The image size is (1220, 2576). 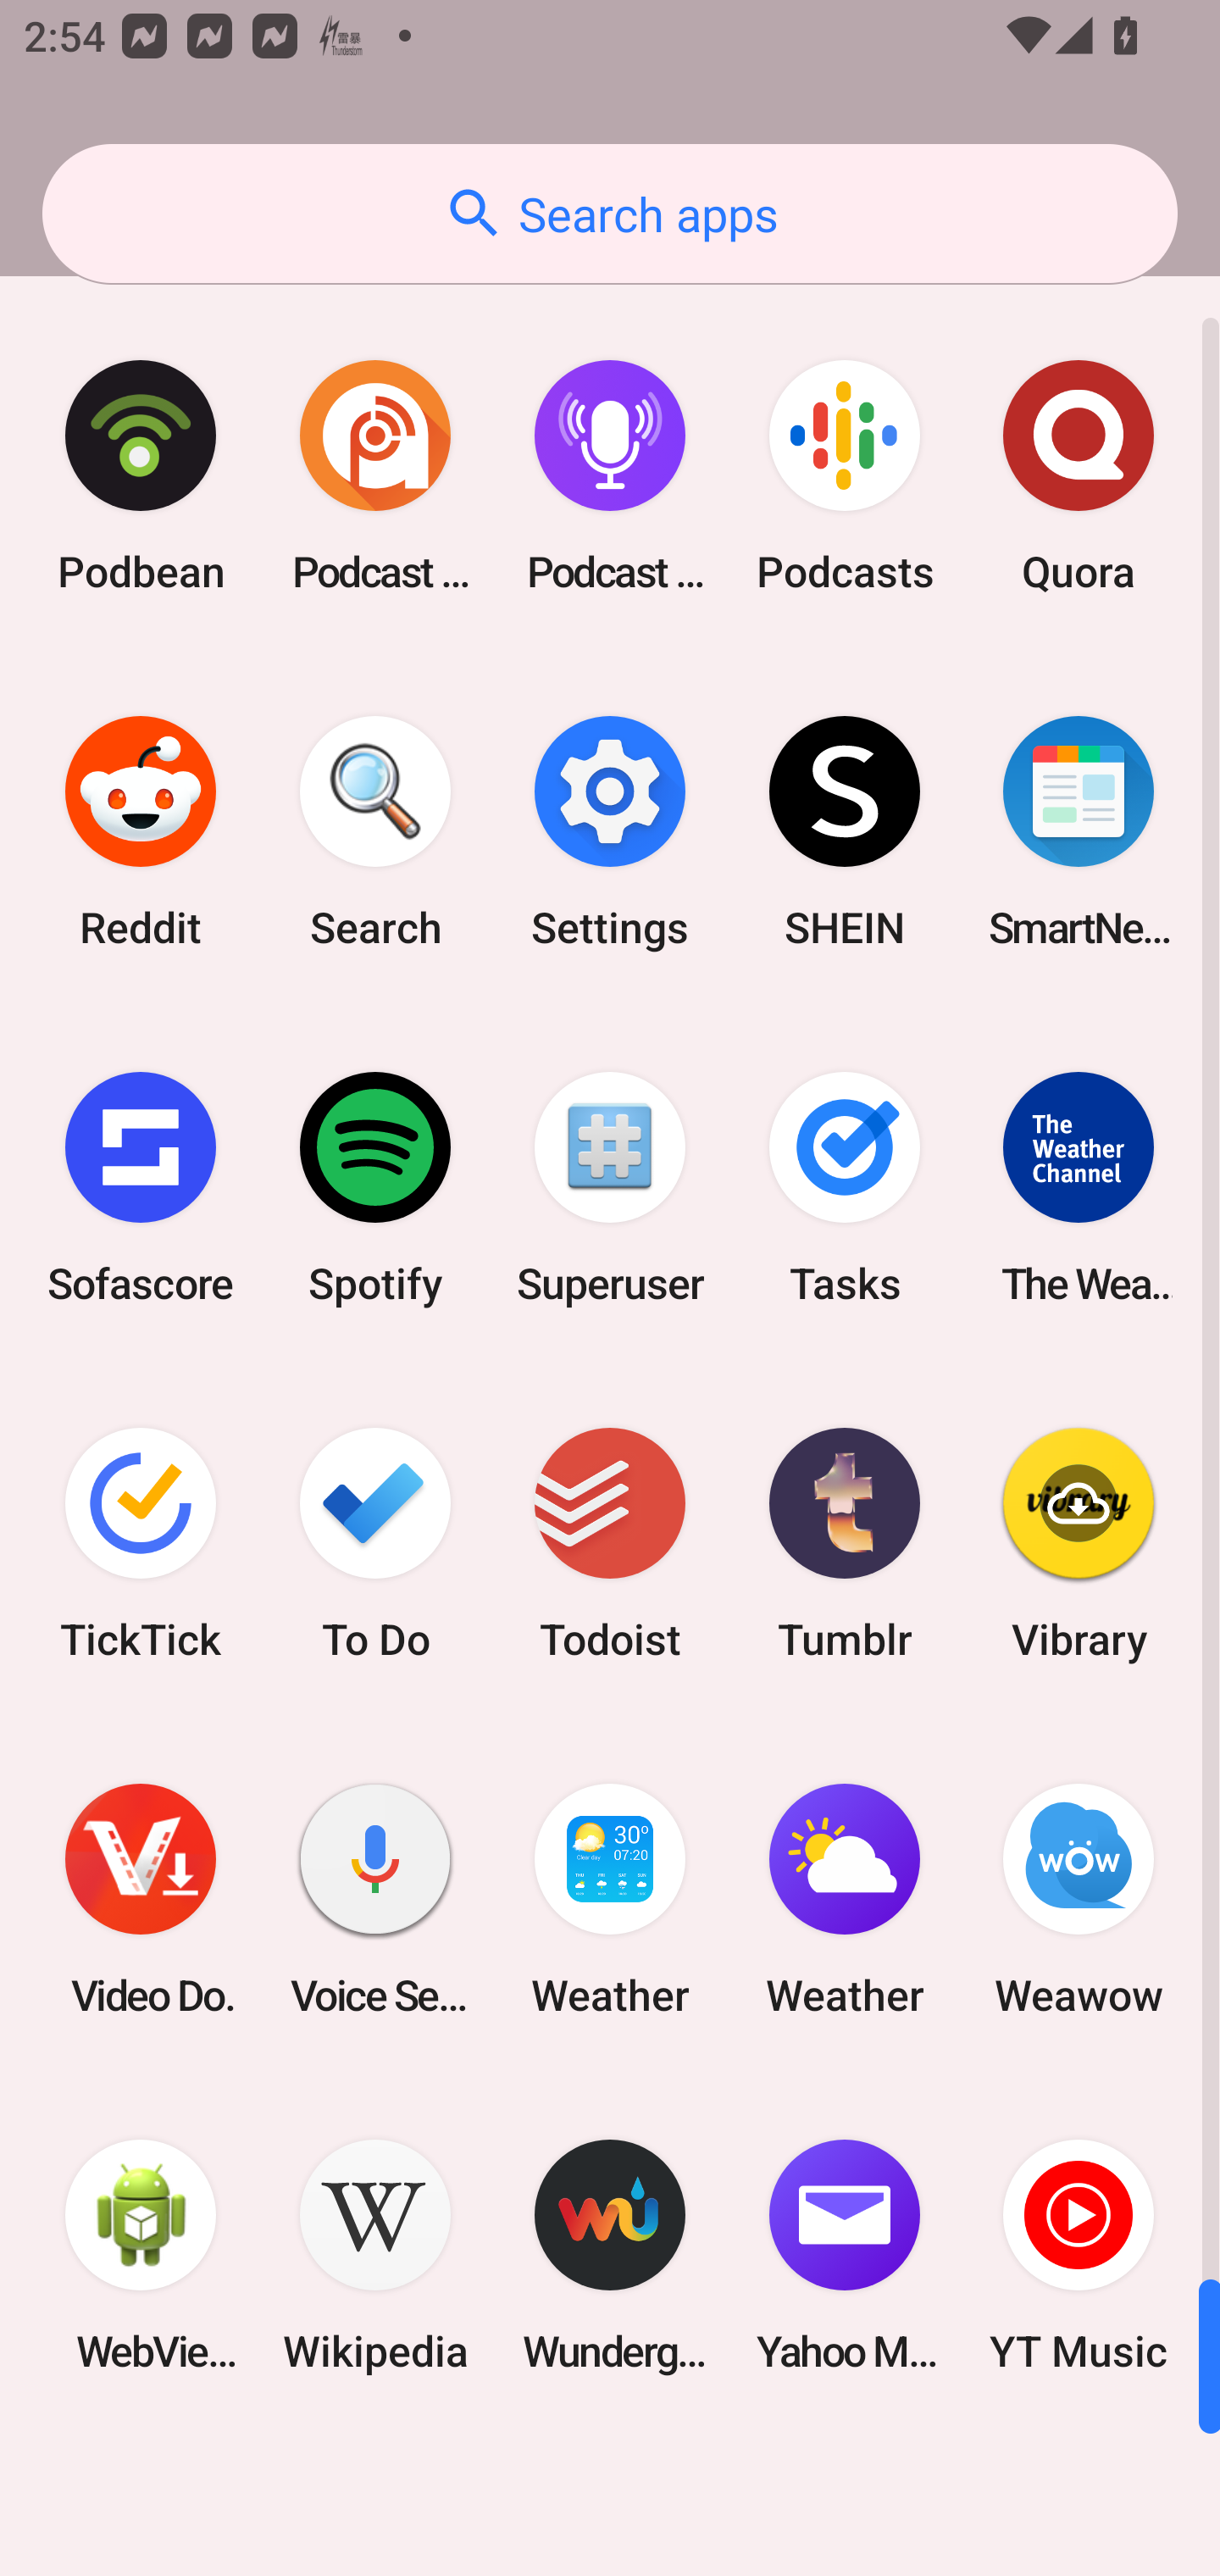 I want to click on Weather, so click(x=844, y=1900).